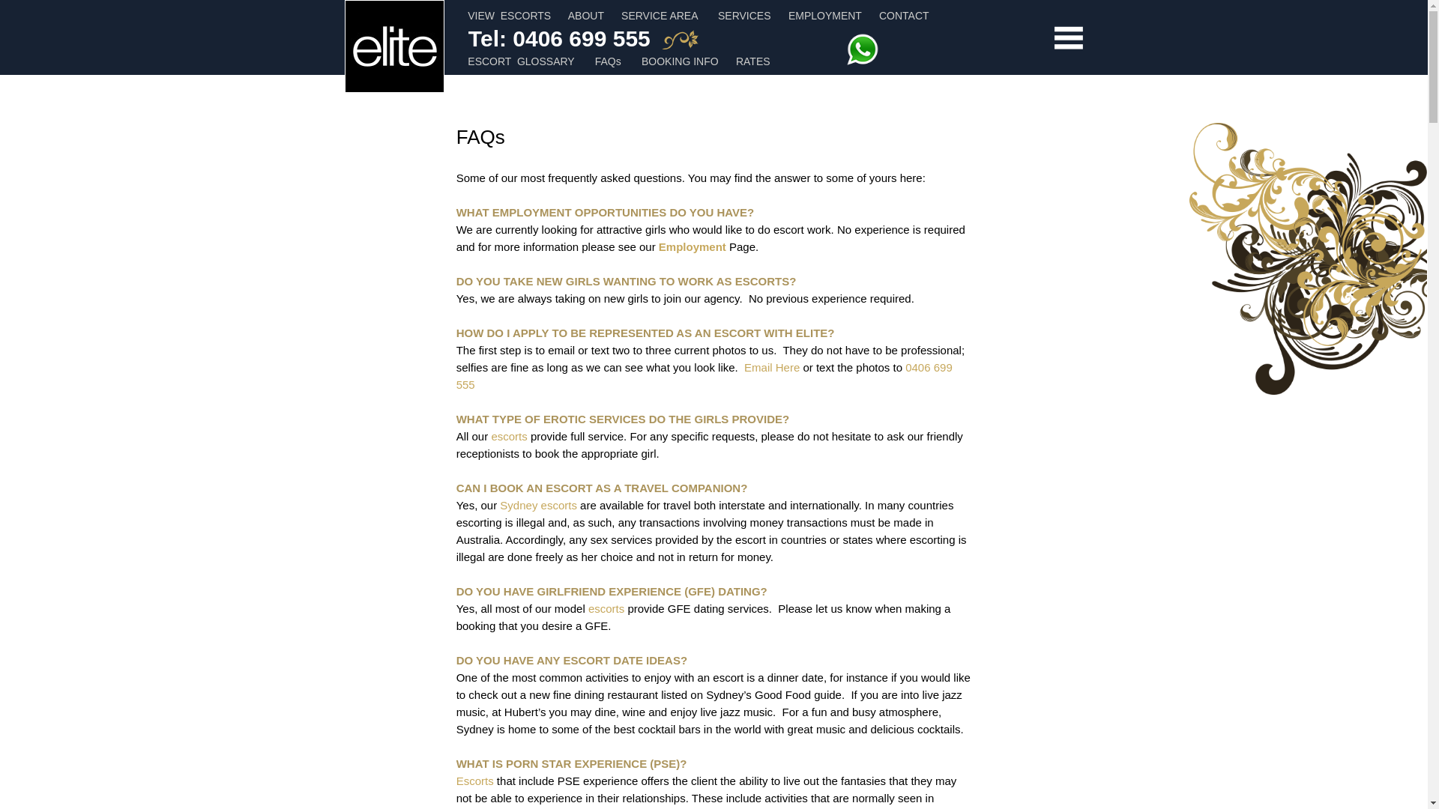 Image resolution: width=1439 pixels, height=809 pixels. I want to click on Employment, so click(693, 247).